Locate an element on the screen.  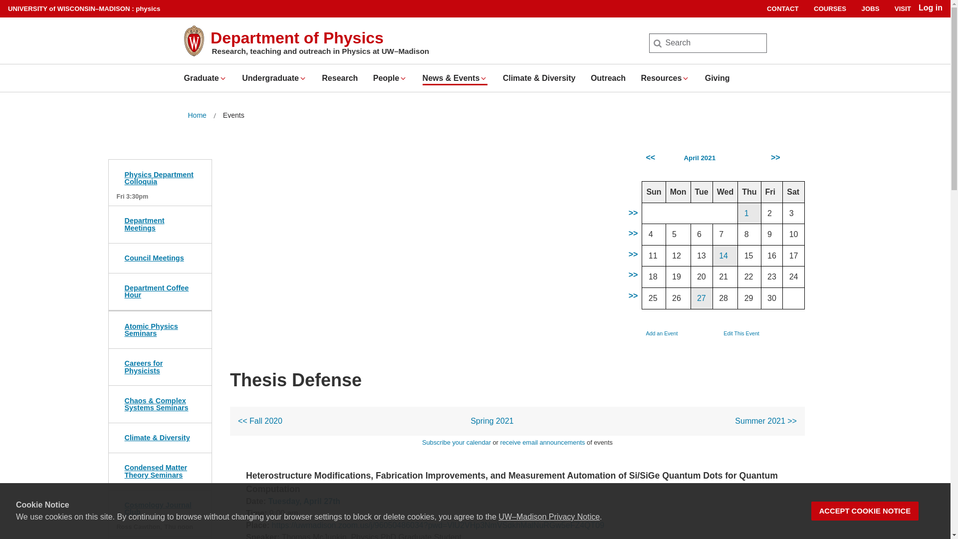
People Expand is located at coordinates (390, 78).